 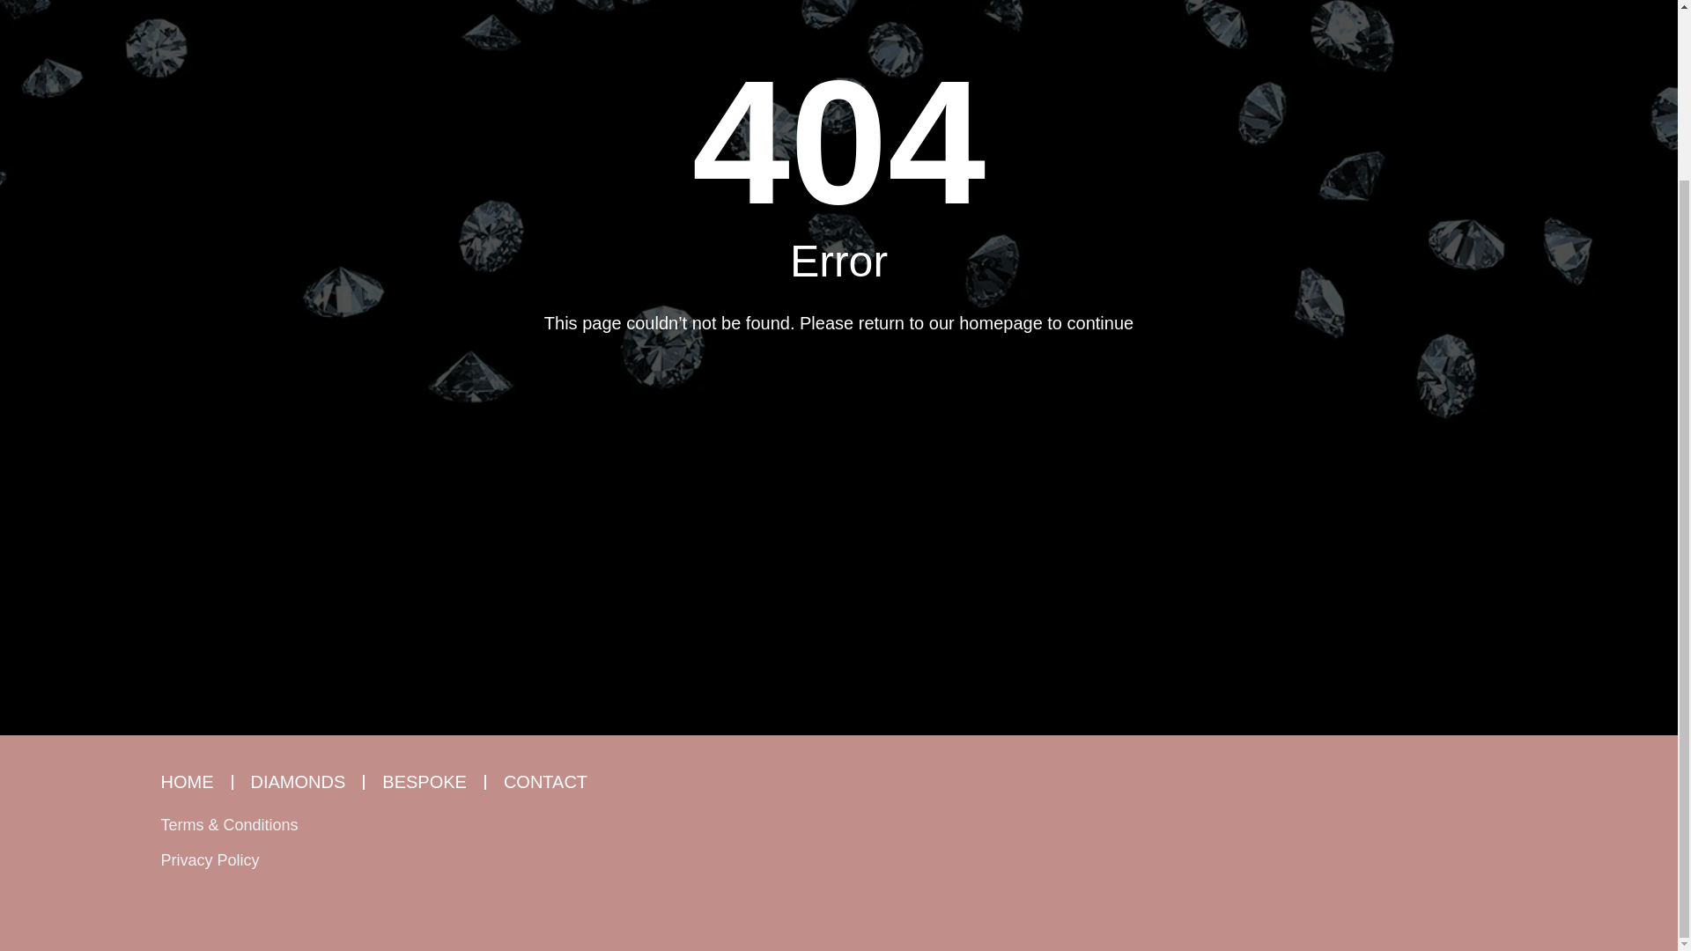 What do you see at coordinates (298, 782) in the screenshot?
I see `DIAMONDS` at bounding box center [298, 782].